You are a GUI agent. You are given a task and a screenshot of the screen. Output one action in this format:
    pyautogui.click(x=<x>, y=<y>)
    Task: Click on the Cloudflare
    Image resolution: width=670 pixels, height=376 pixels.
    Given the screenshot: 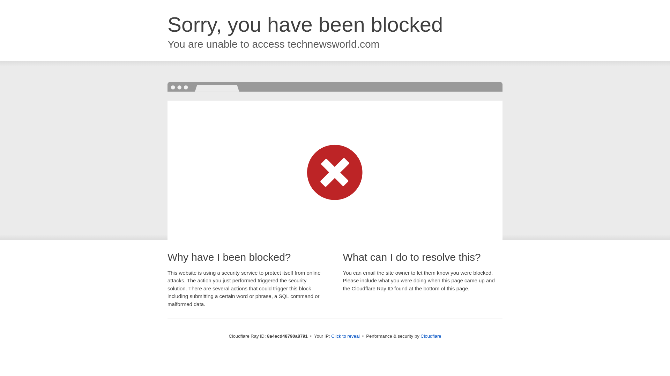 What is the action you would take?
    pyautogui.click(x=431, y=336)
    